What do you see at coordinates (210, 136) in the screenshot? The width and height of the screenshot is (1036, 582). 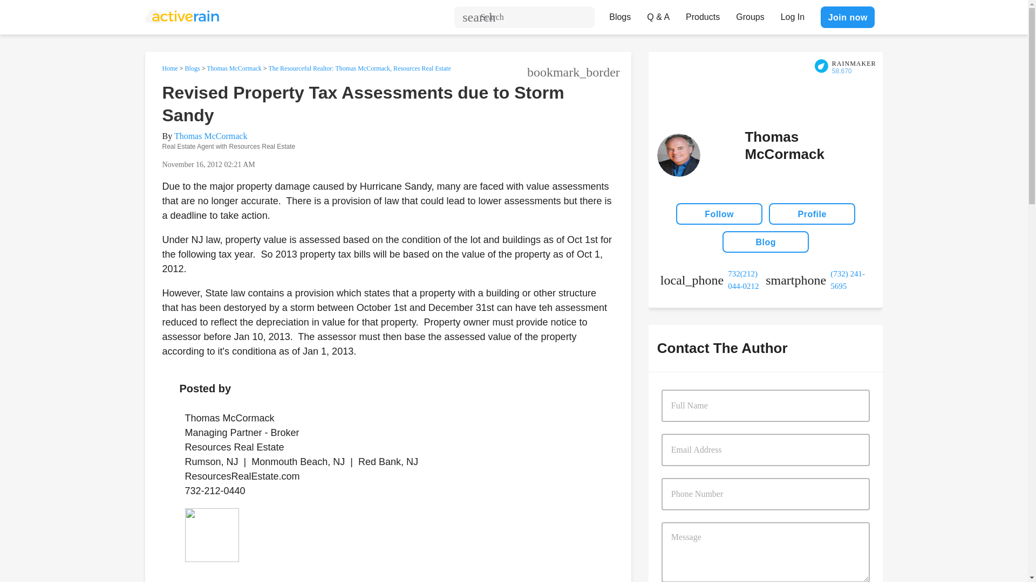 I see `Thomas McCormack` at bounding box center [210, 136].